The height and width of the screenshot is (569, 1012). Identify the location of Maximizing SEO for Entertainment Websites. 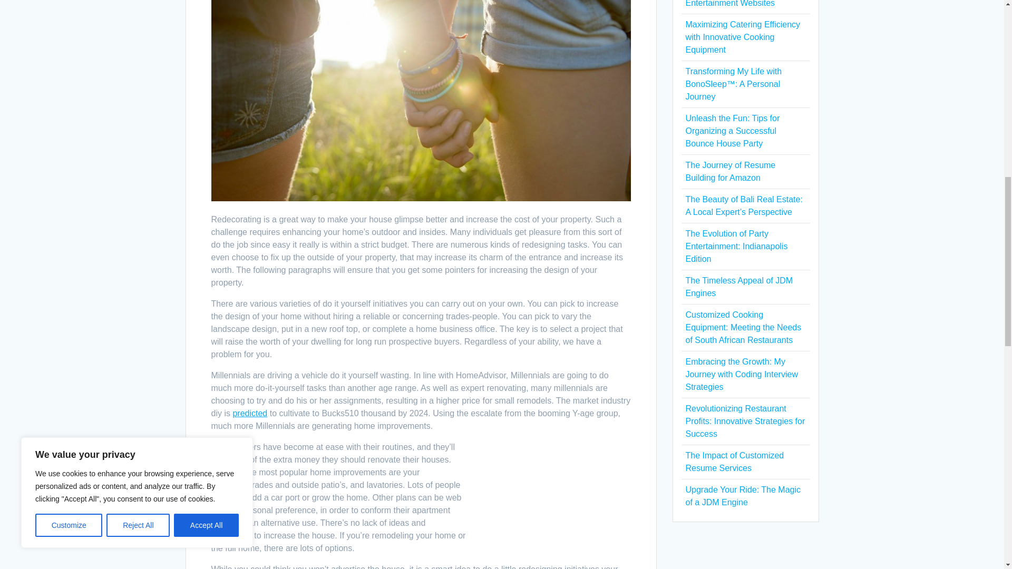
(729, 4).